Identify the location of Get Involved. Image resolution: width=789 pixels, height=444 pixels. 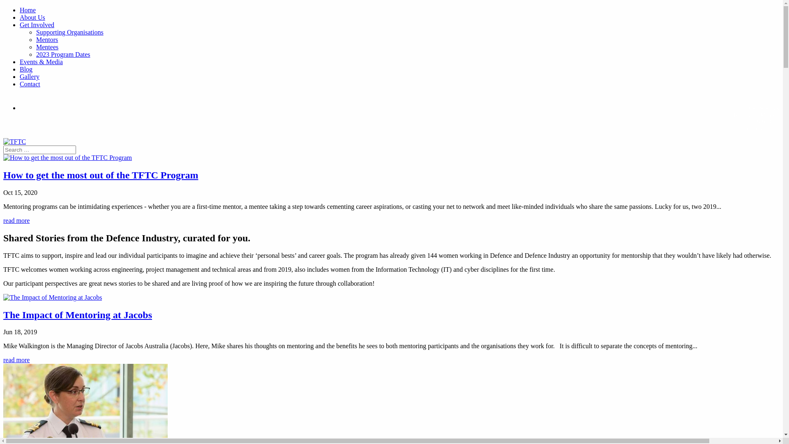
(37, 25).